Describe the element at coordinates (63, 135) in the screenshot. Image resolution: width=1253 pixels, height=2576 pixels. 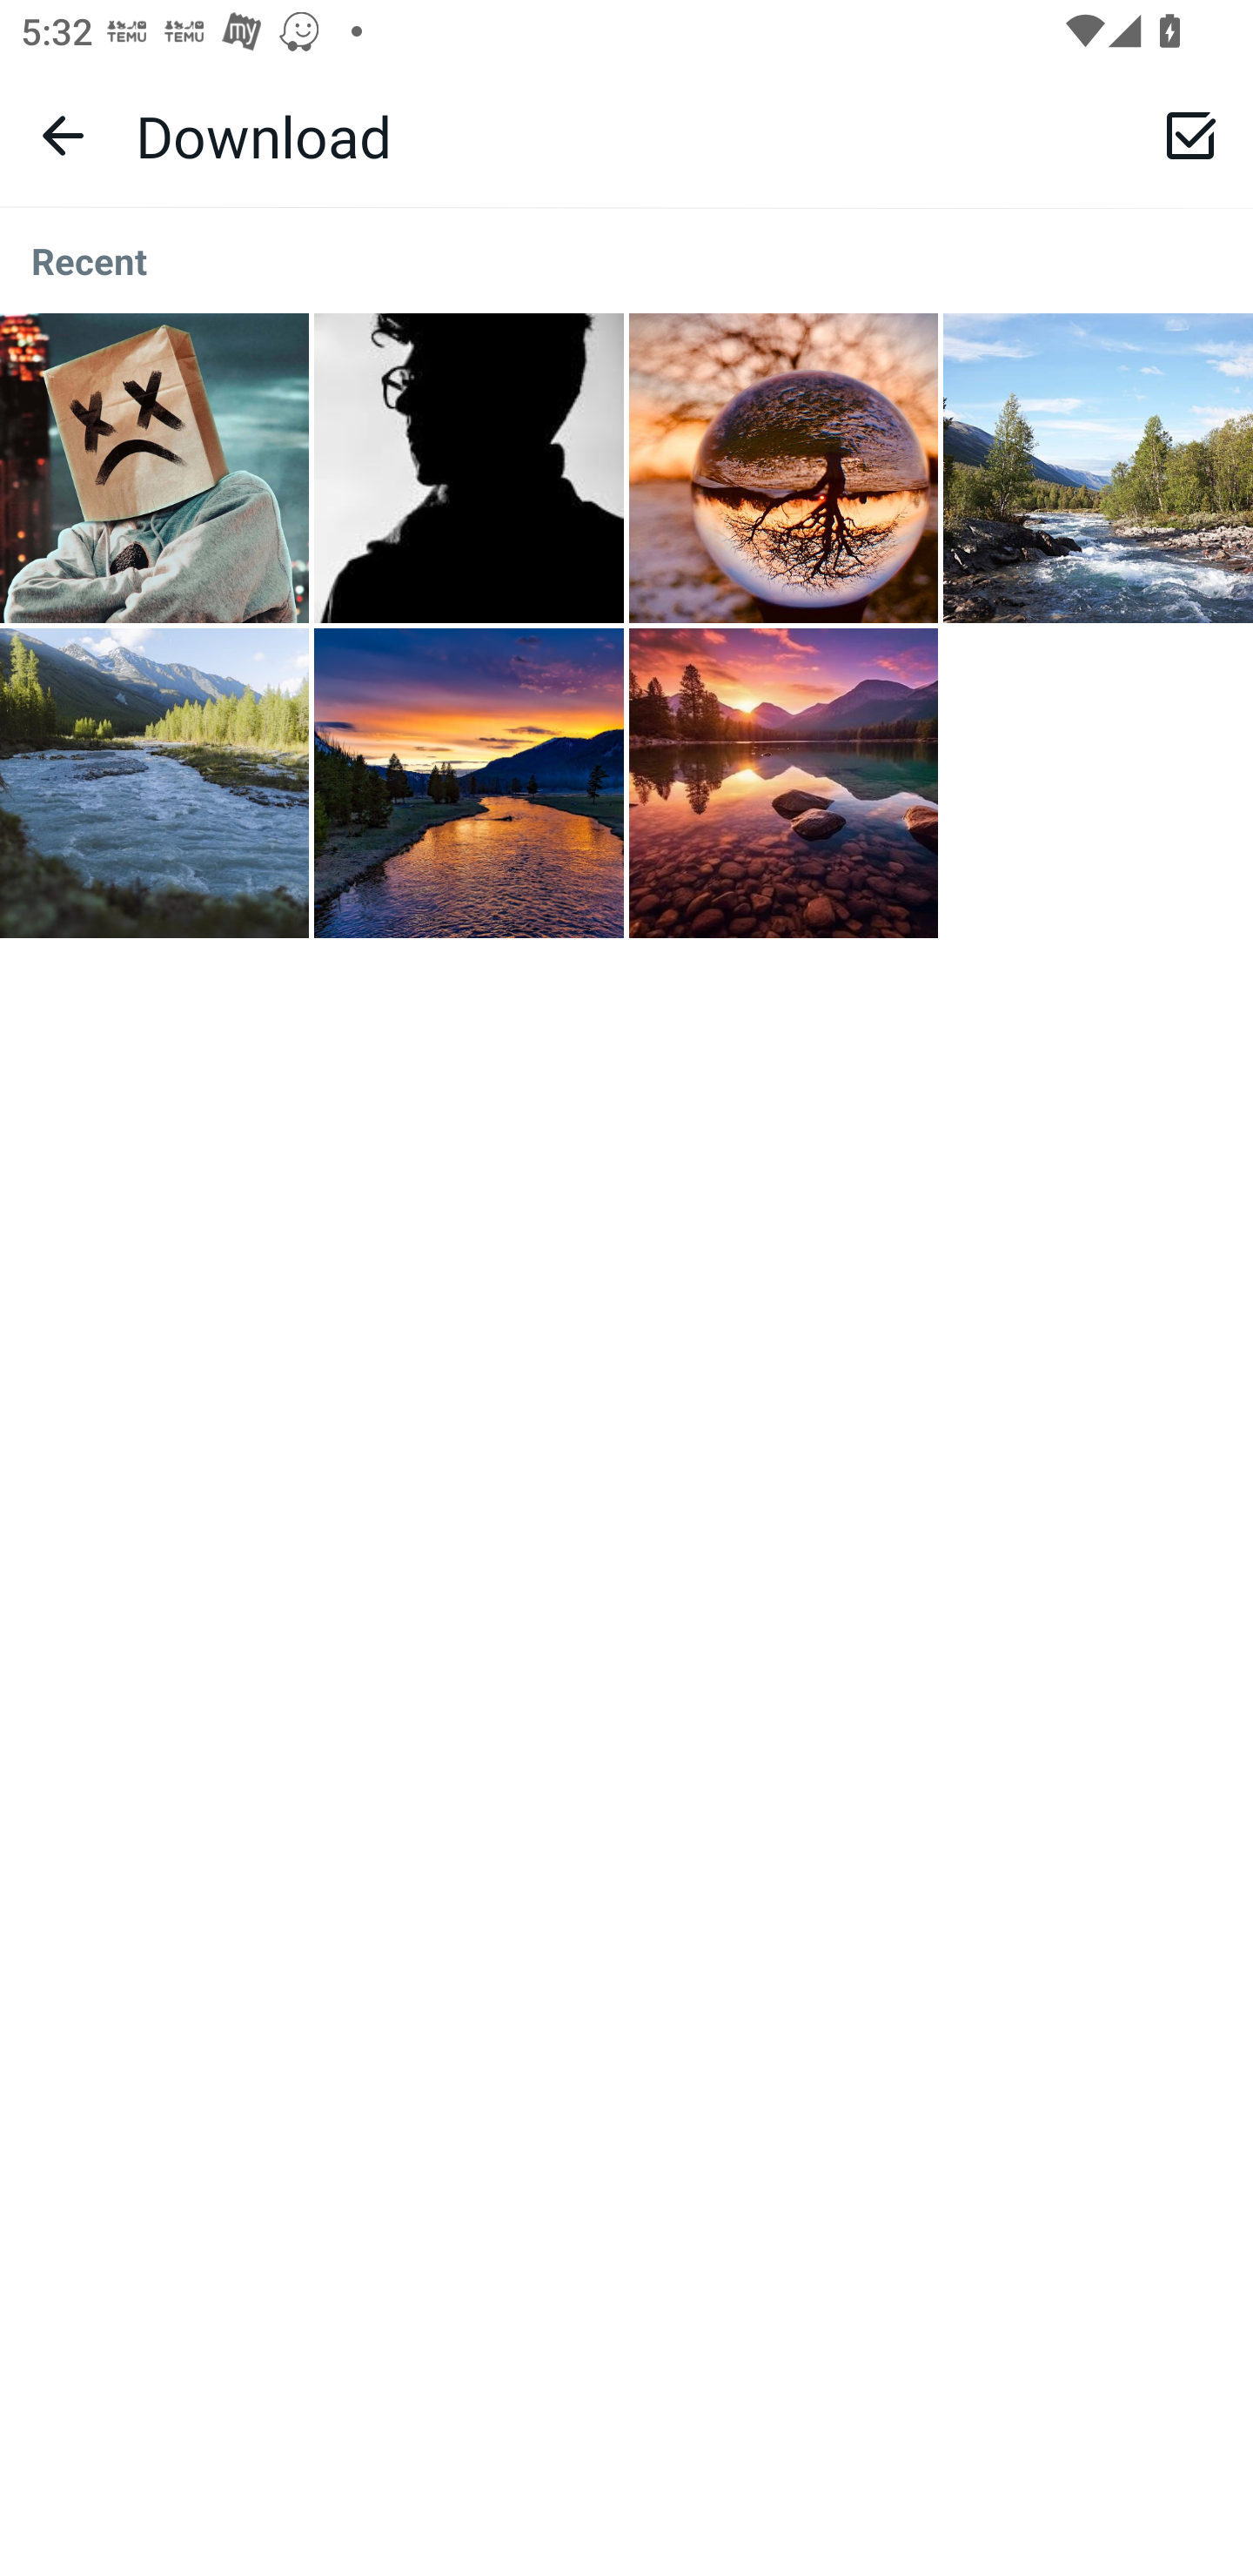
I see `Navigate up` at that location.